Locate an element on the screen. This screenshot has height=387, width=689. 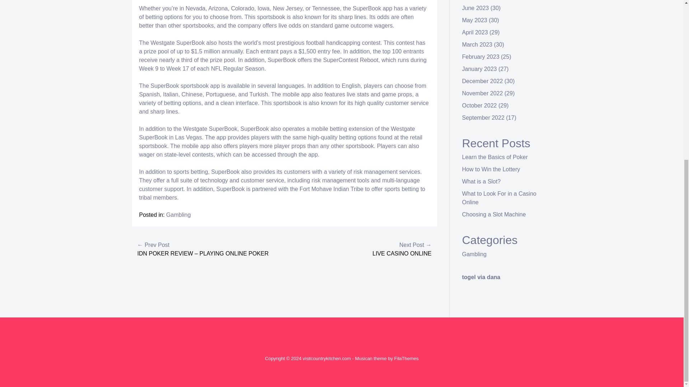
March 2023 is located at coordinates (477, 44).